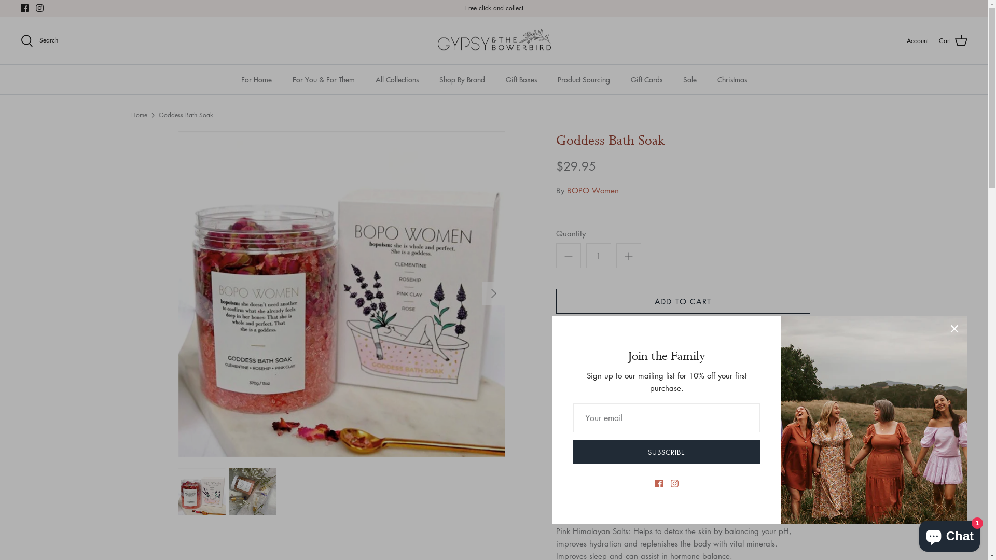 Image resolution: width=996 pixels, height=560 pixels. Describe the element at coordinates (592, 190) in the screenshot. I see `BOPO Women` at that location.